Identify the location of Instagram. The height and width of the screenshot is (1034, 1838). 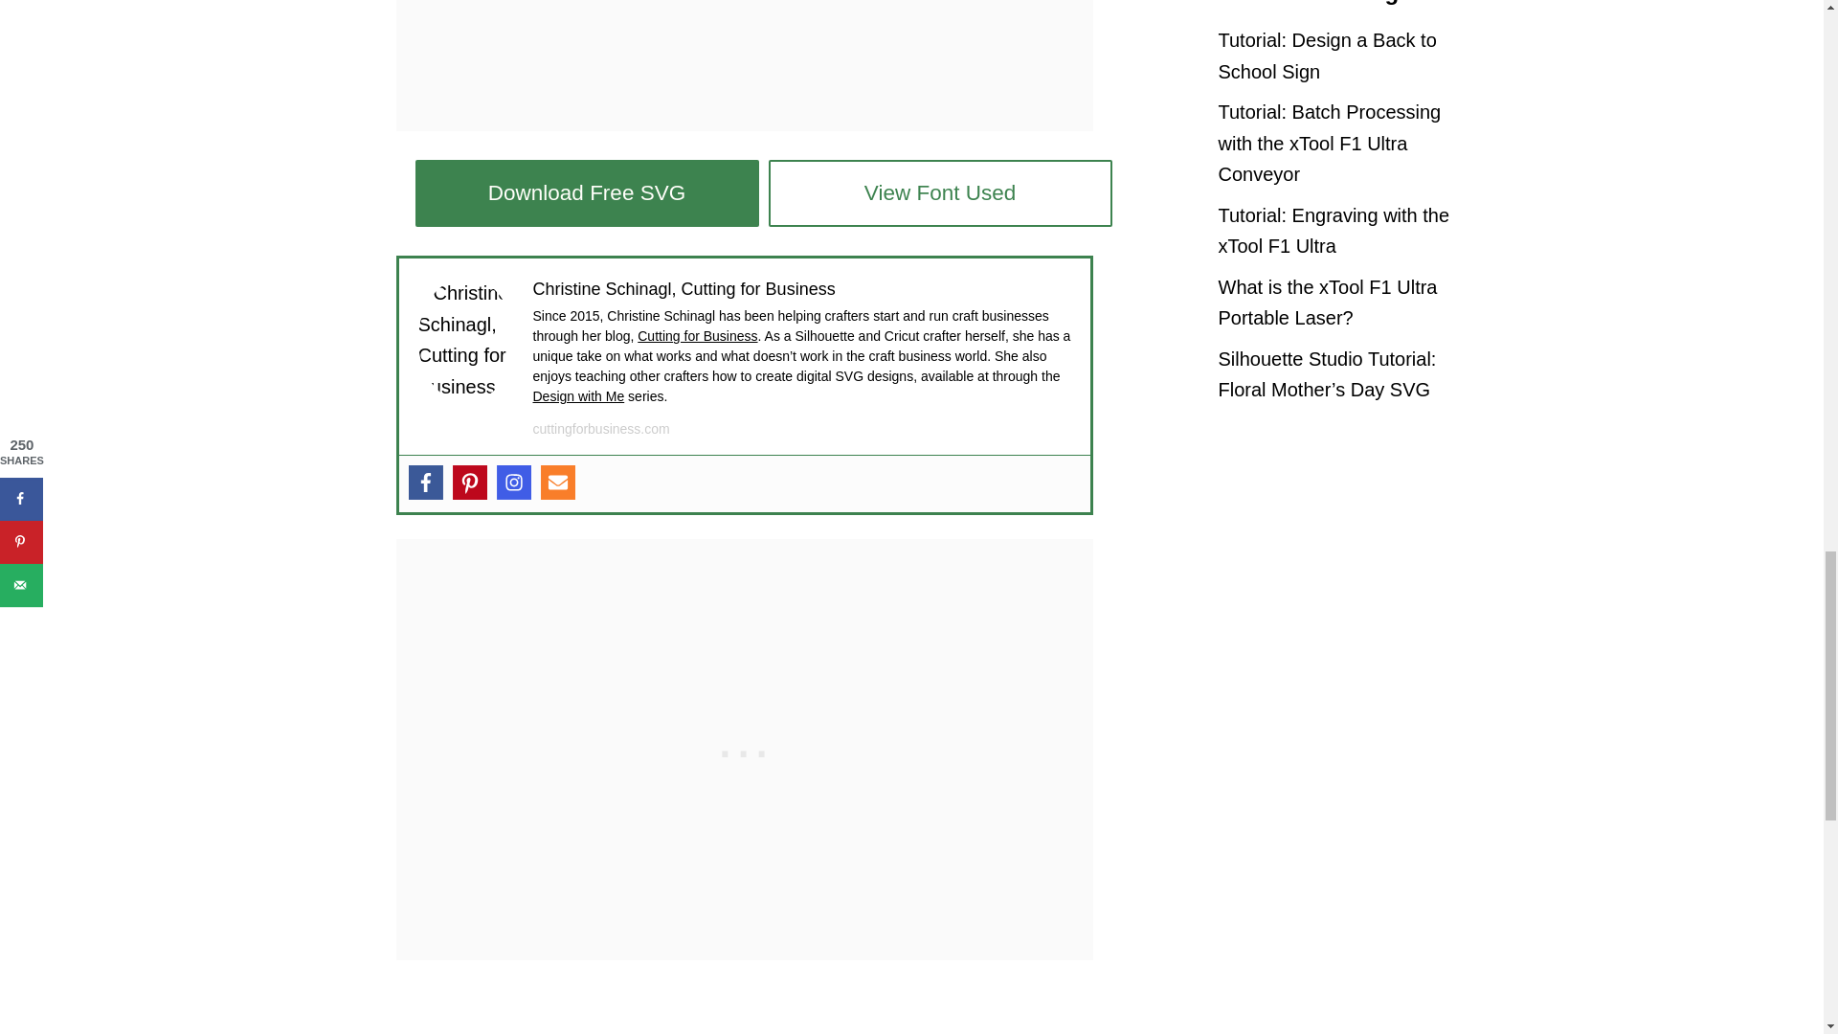
(513, 483).